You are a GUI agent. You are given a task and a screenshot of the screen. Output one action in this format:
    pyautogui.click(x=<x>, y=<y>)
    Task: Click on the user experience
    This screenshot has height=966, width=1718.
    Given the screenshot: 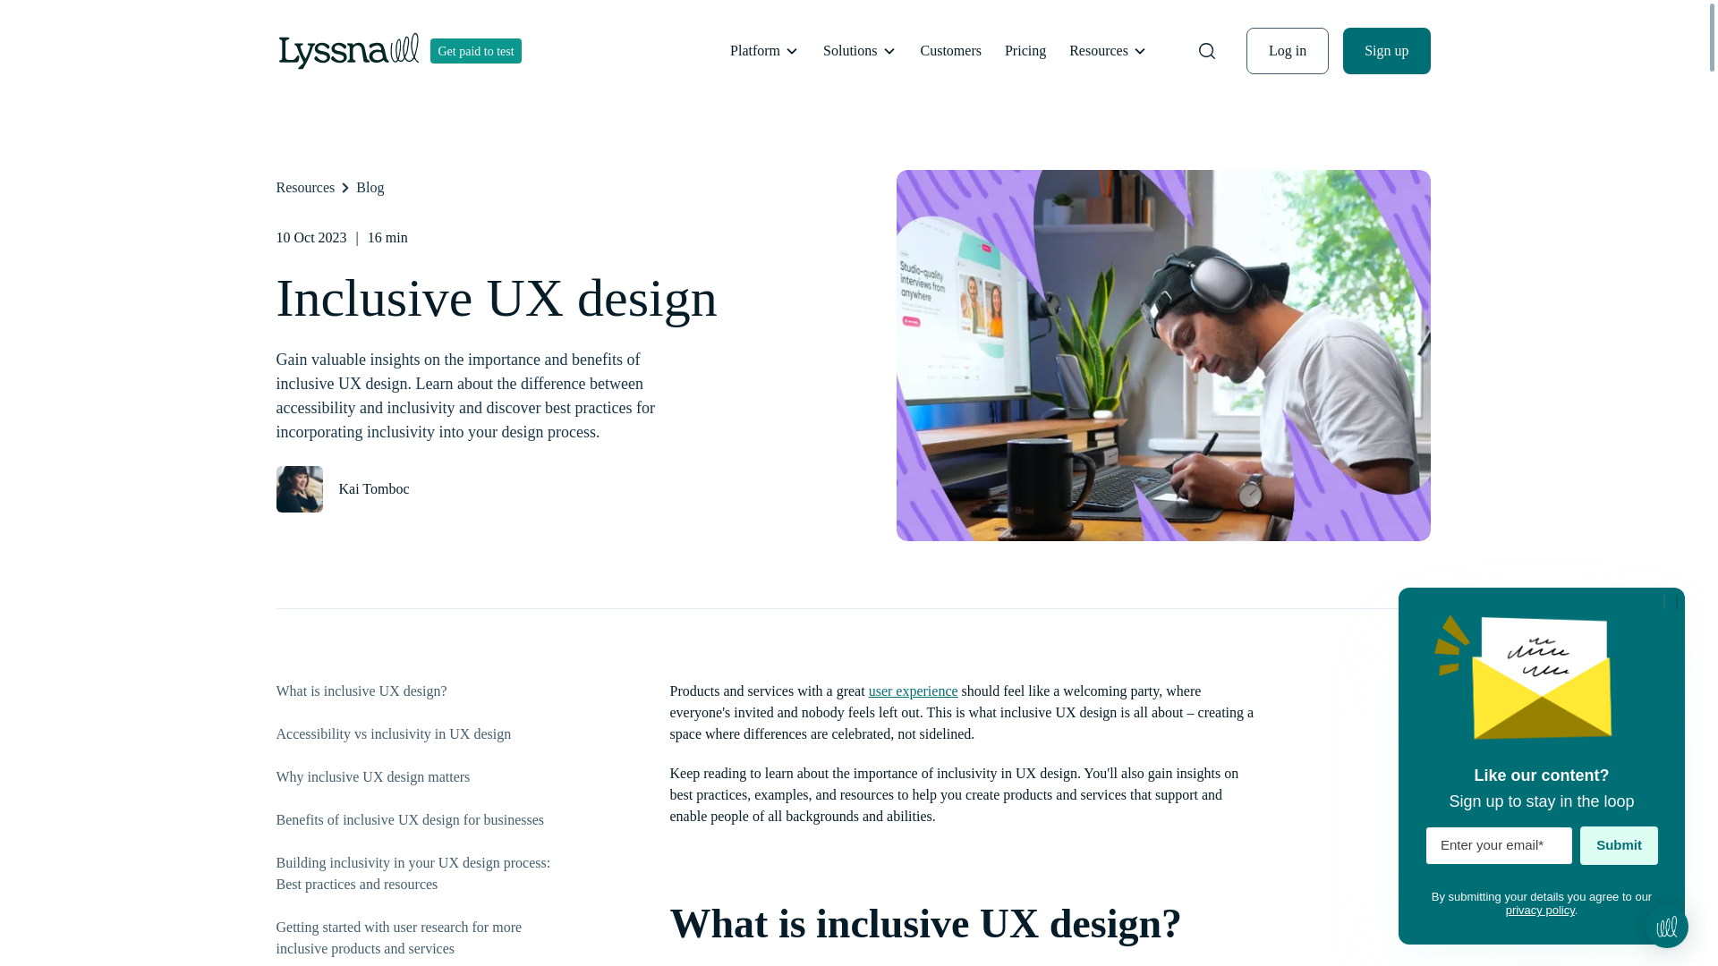 What is the action you would take?
    pyautogui.click(x=914, y=691)
    